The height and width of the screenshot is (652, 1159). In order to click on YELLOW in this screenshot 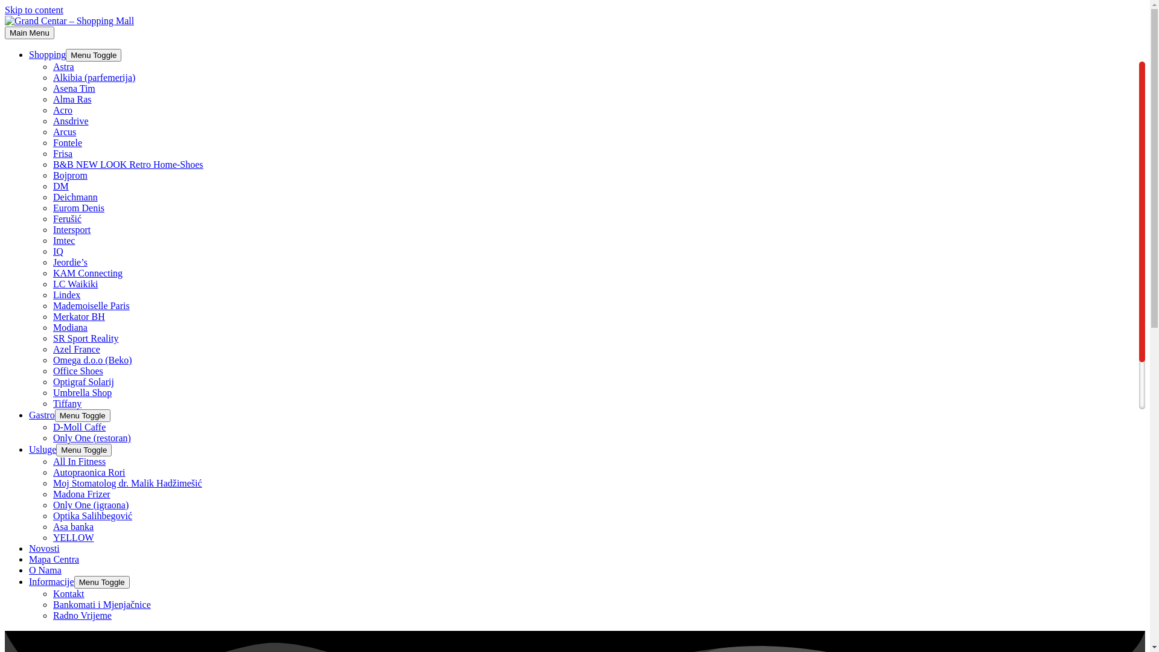, I will do `click(74, 537)`.